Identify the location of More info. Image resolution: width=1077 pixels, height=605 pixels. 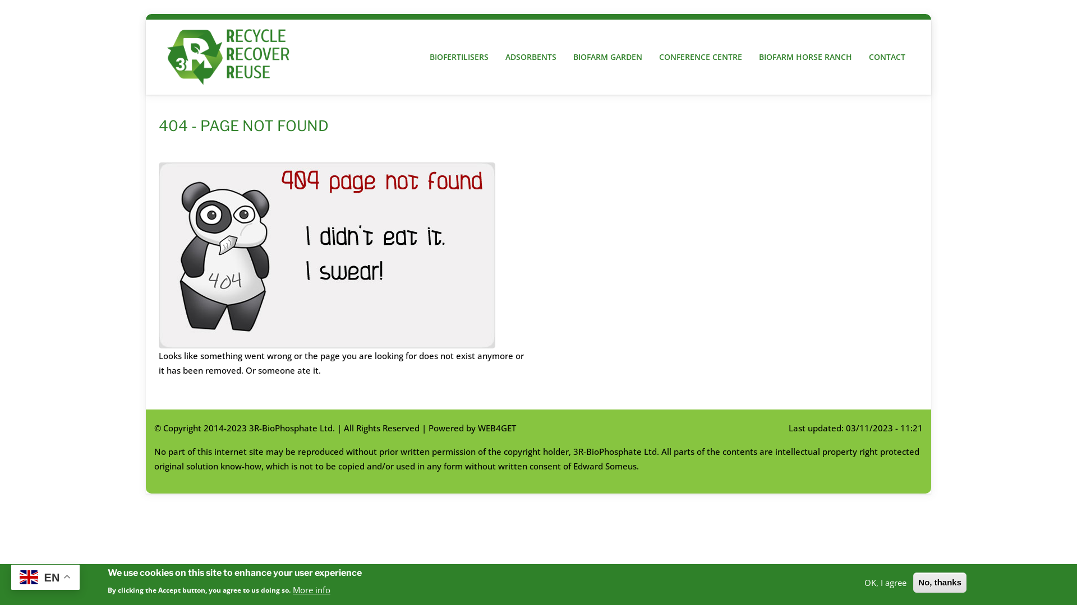
(312, 589).